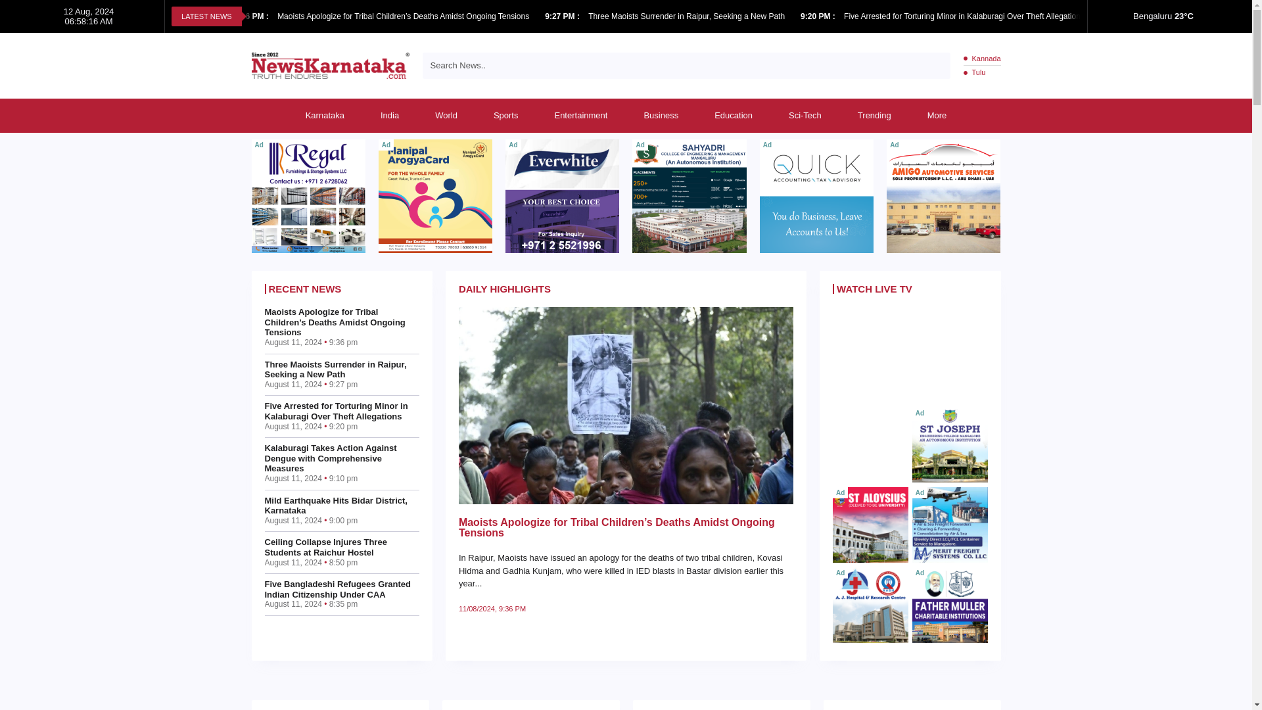 The height and width of the screenshot is (710, 1262). I want to click on Published on: August 11, 2024 9:20 pm, so click(819, 16).